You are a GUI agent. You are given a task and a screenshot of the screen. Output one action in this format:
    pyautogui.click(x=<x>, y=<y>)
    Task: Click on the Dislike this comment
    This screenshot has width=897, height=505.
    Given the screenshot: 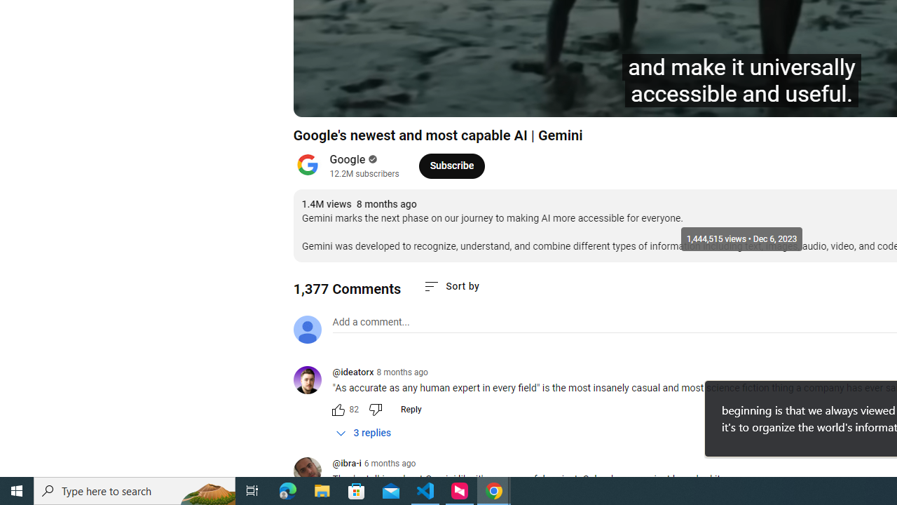 What is the action you would take?
    pyautogui.click(x=374, y=410)
    